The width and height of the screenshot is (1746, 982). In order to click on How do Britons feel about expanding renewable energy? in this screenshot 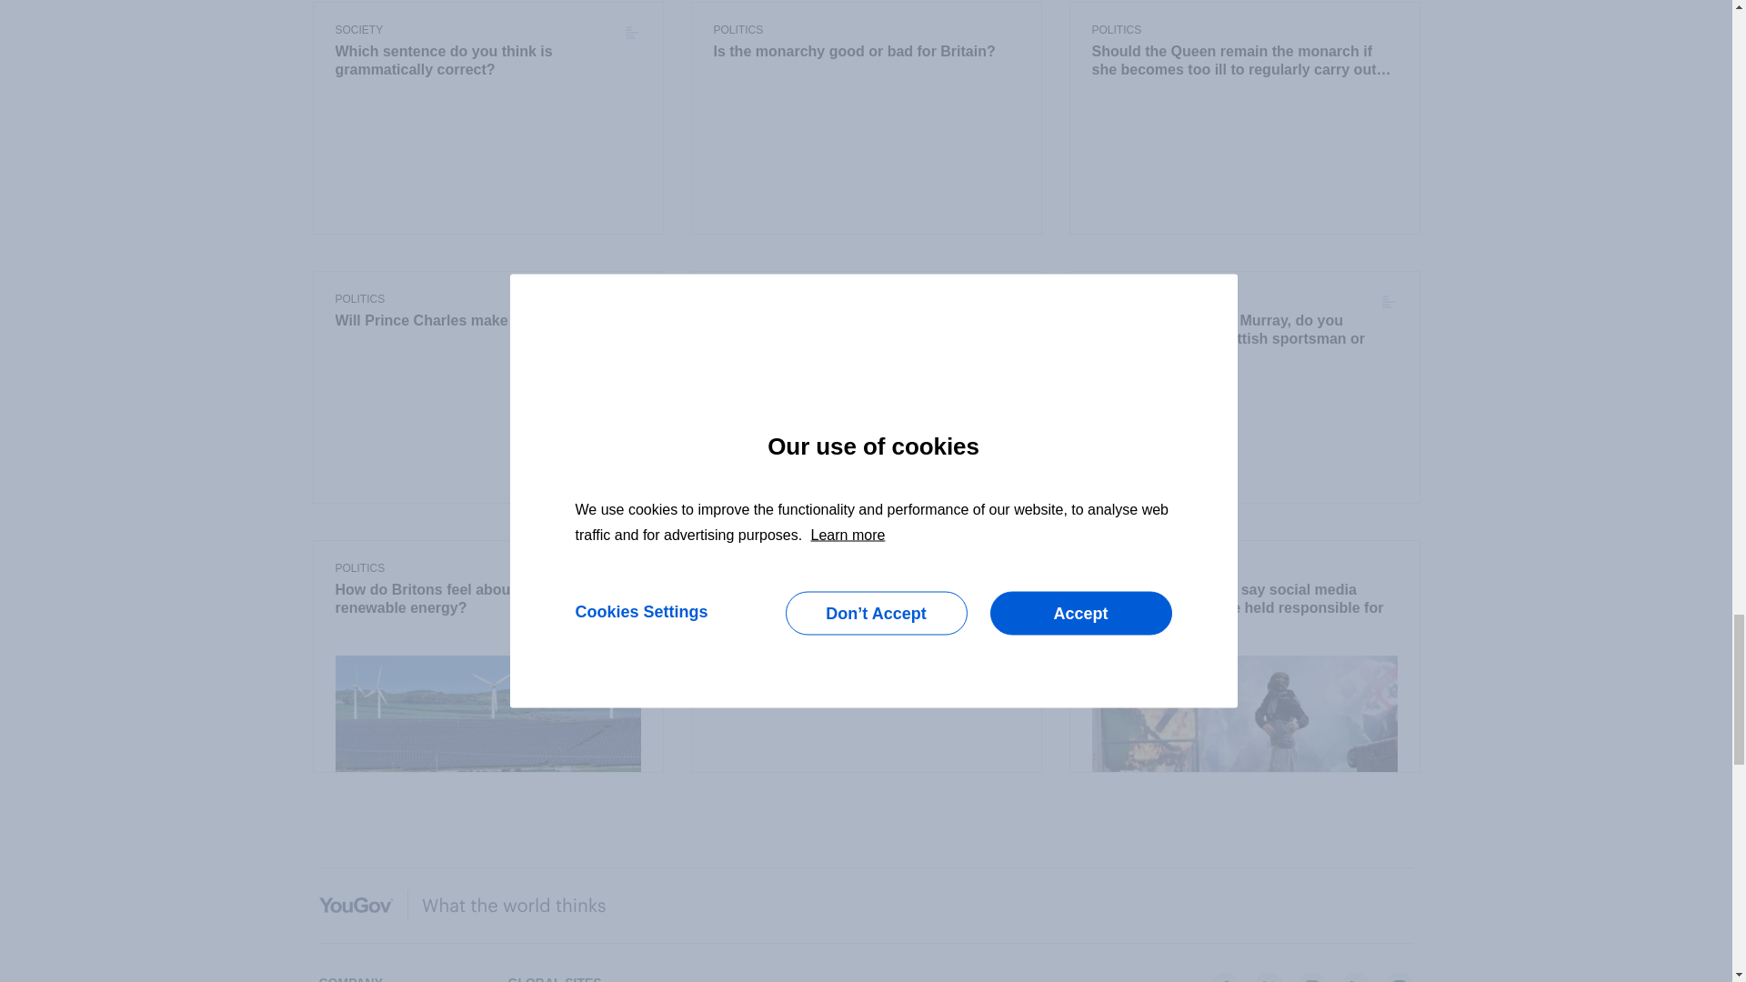, I will do `click(487, 599)`.